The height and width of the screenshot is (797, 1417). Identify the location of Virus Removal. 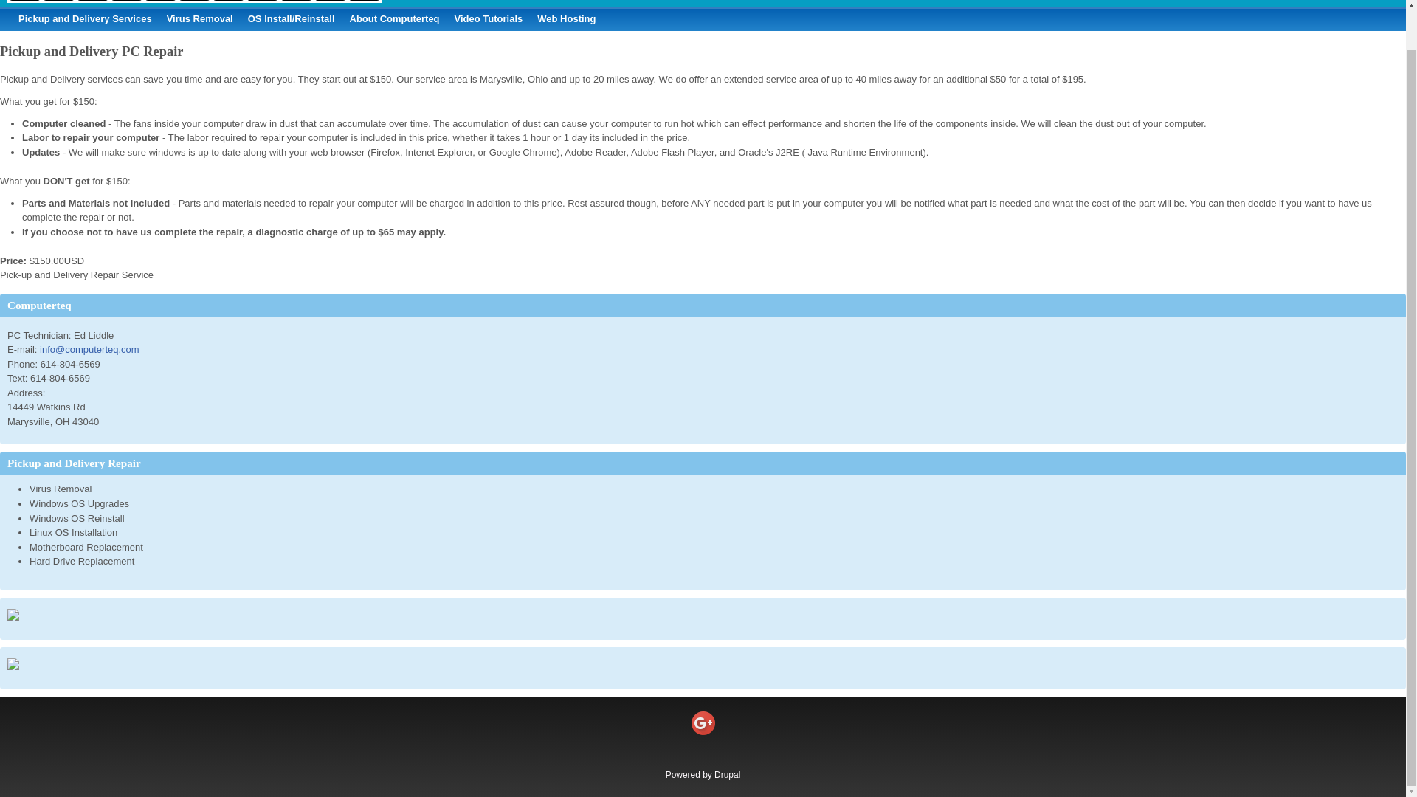
(199, 19).